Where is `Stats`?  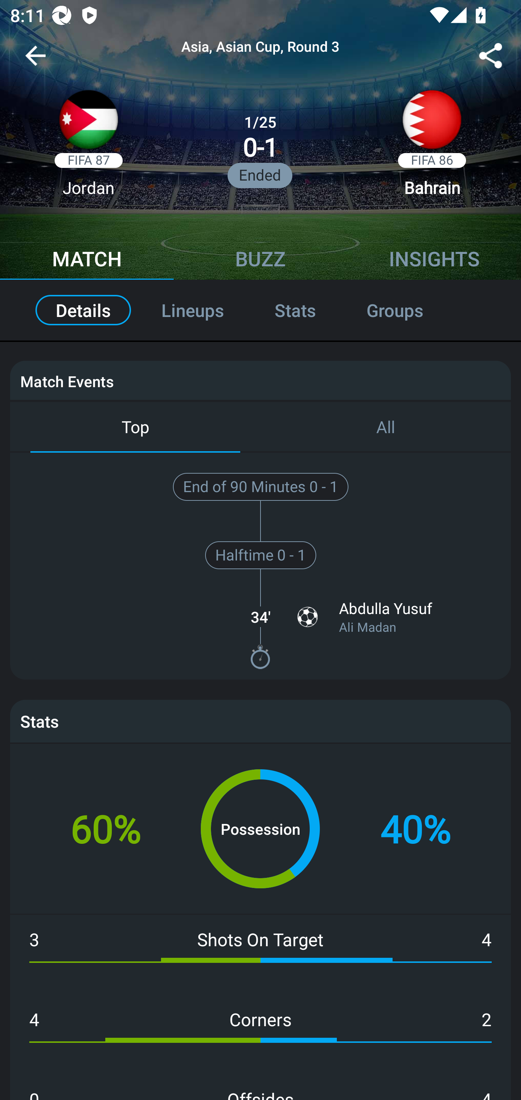
Stats is located at coordinates (295, 310).